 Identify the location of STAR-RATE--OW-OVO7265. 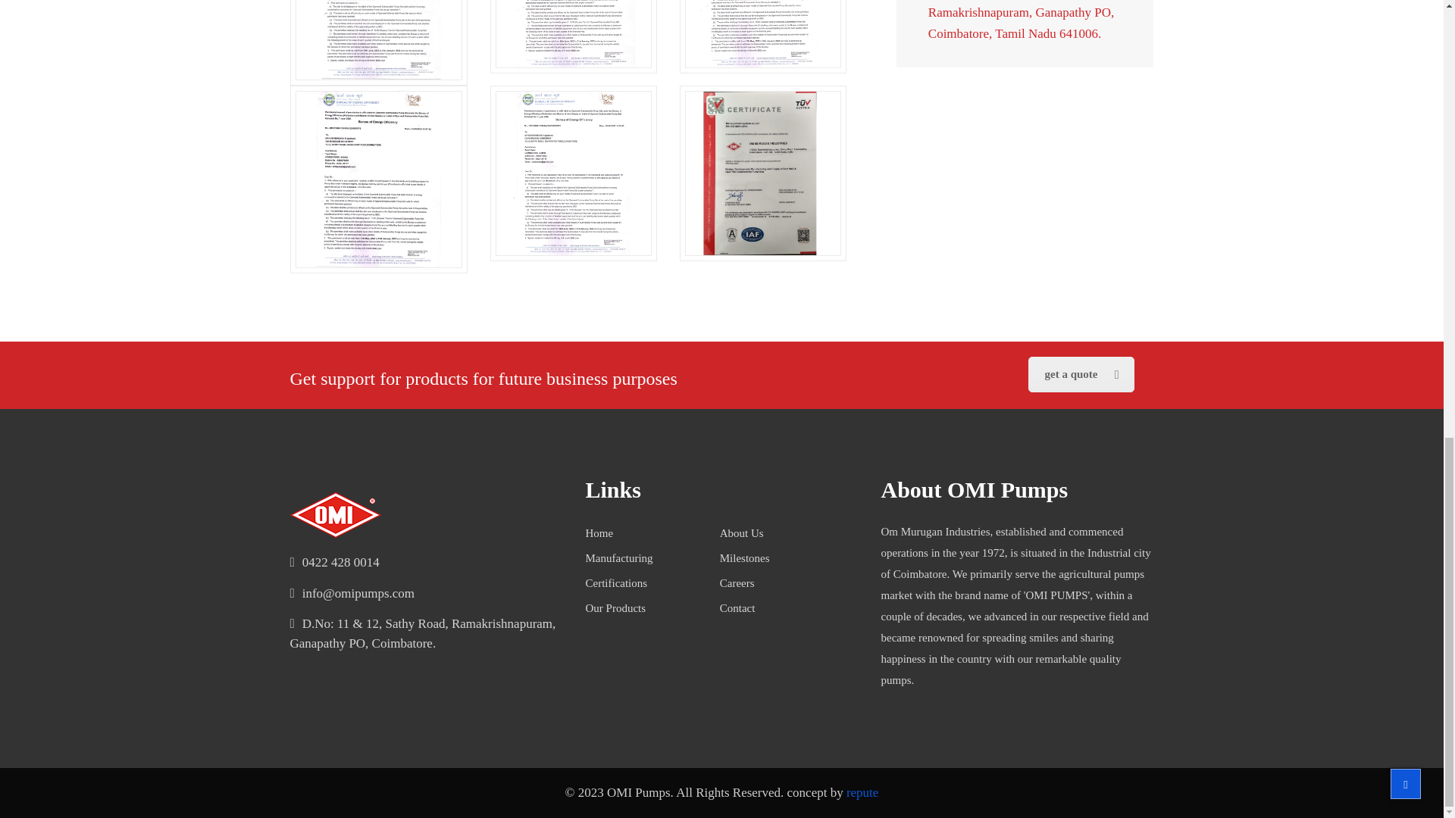
(574, 173).